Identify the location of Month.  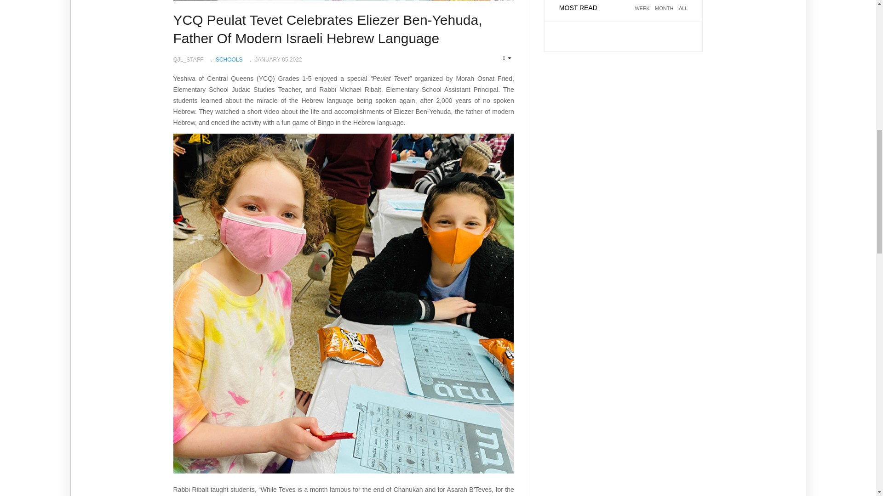
(664, 14).